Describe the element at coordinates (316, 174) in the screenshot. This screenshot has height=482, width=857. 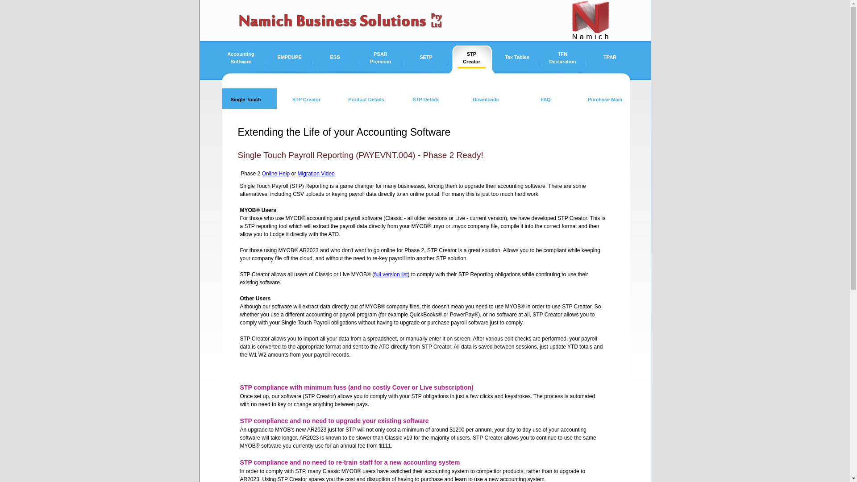
I see `Migration Video` at that location.